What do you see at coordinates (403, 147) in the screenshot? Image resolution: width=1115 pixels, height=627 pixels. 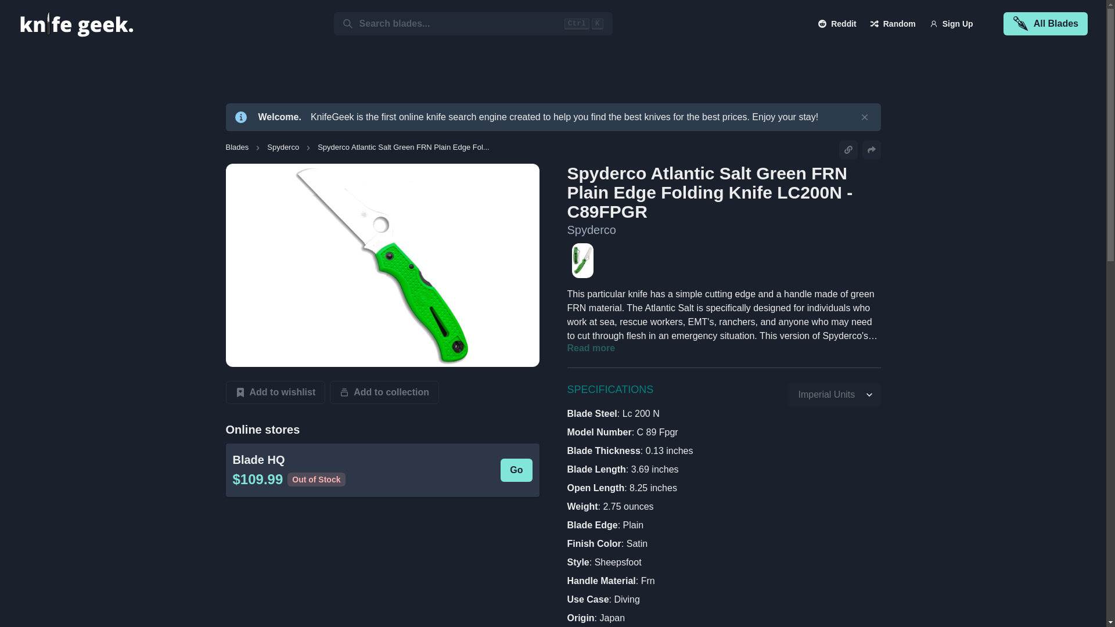 I see `Spyderco Atlantic Salt Green FRN Plain Edge Fol...` at bounding box center [403, 147].